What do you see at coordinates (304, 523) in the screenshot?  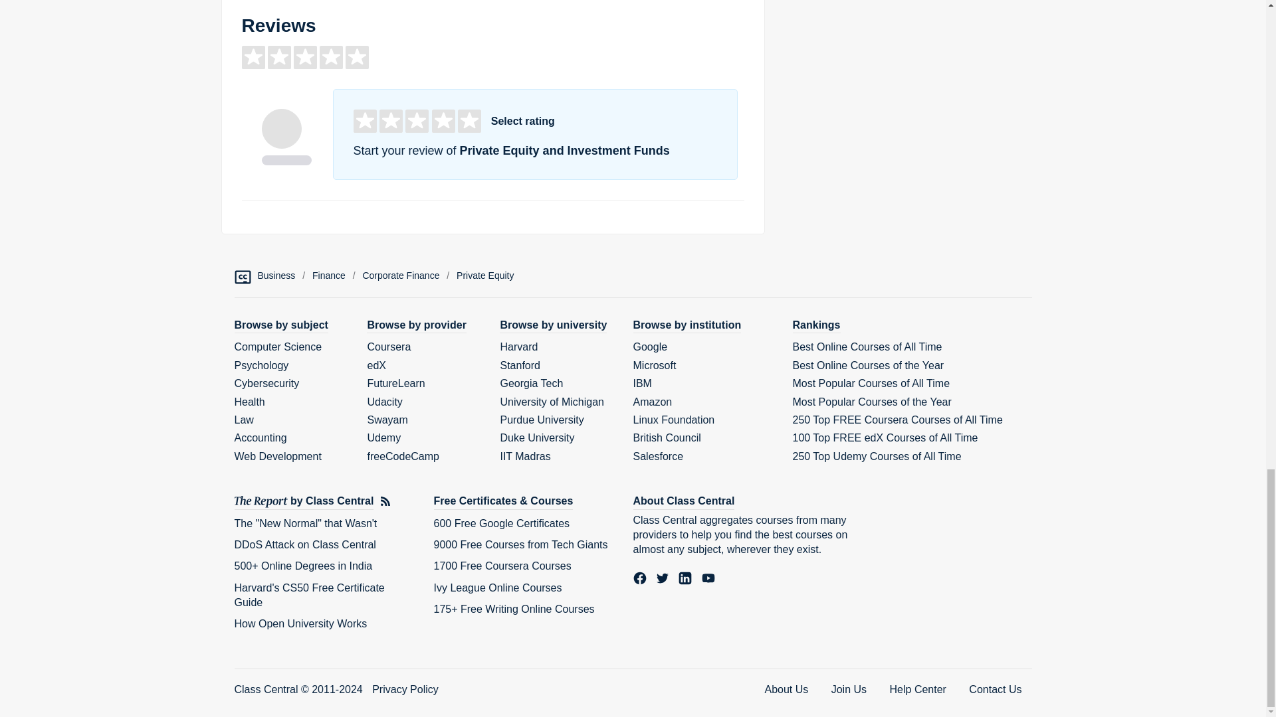 I see `The "New Normal" that Wasn't` at bounding box center [304, 523].